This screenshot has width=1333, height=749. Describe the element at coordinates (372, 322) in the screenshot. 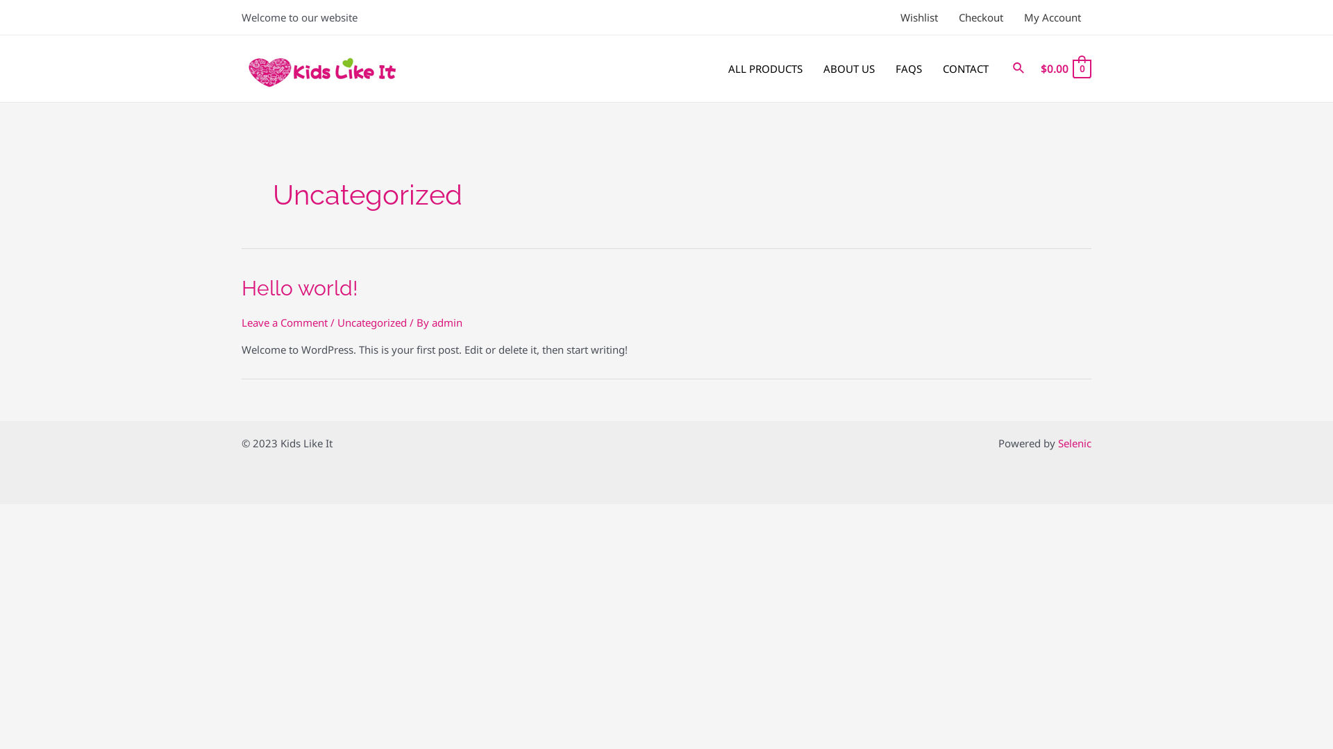

I see `Uncategorized` at that location.